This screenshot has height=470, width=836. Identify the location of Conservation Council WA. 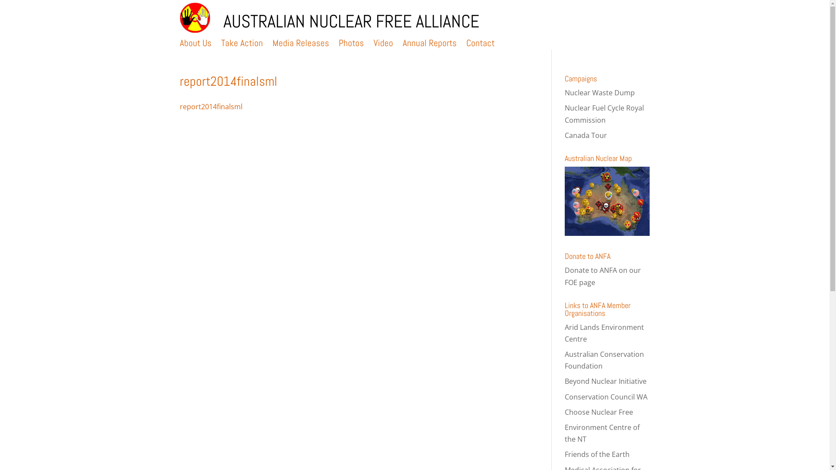
(606, 397).